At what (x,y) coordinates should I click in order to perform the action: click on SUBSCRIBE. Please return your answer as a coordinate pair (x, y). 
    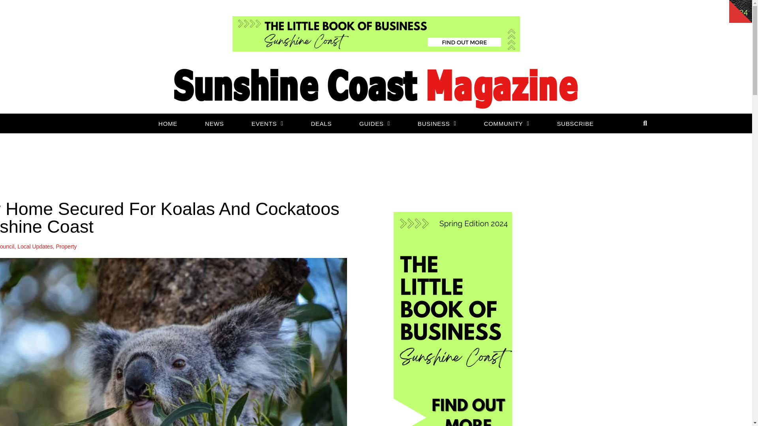
    Looking at the image, I should click on (575, 123).